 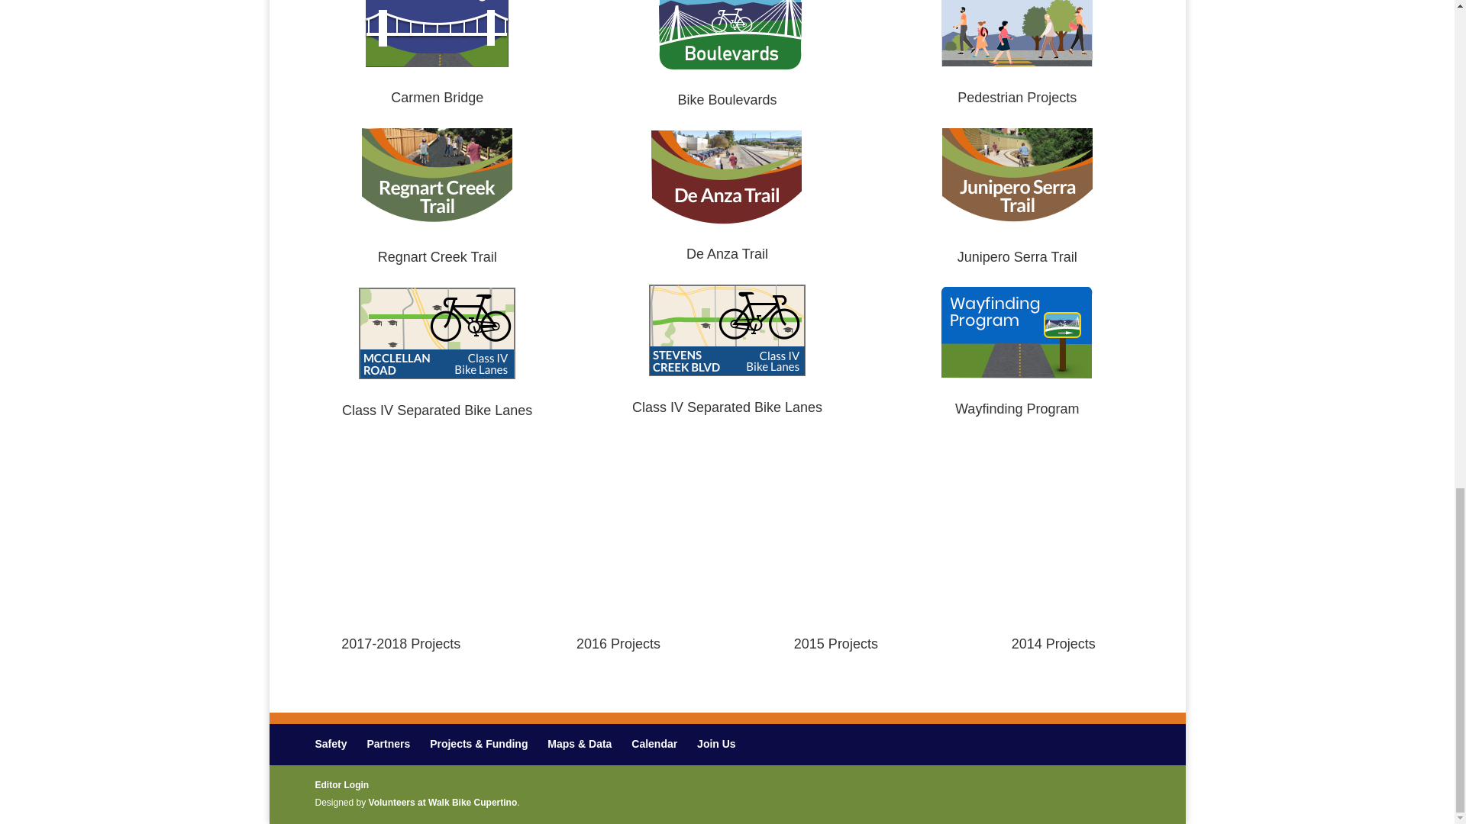 I want to click on Carmen Bridge, so click(x=437, y=98).